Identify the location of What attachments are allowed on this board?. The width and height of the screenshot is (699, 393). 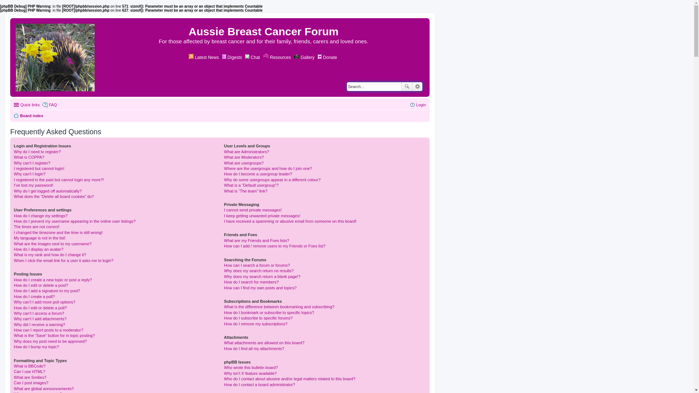
(264, 343).